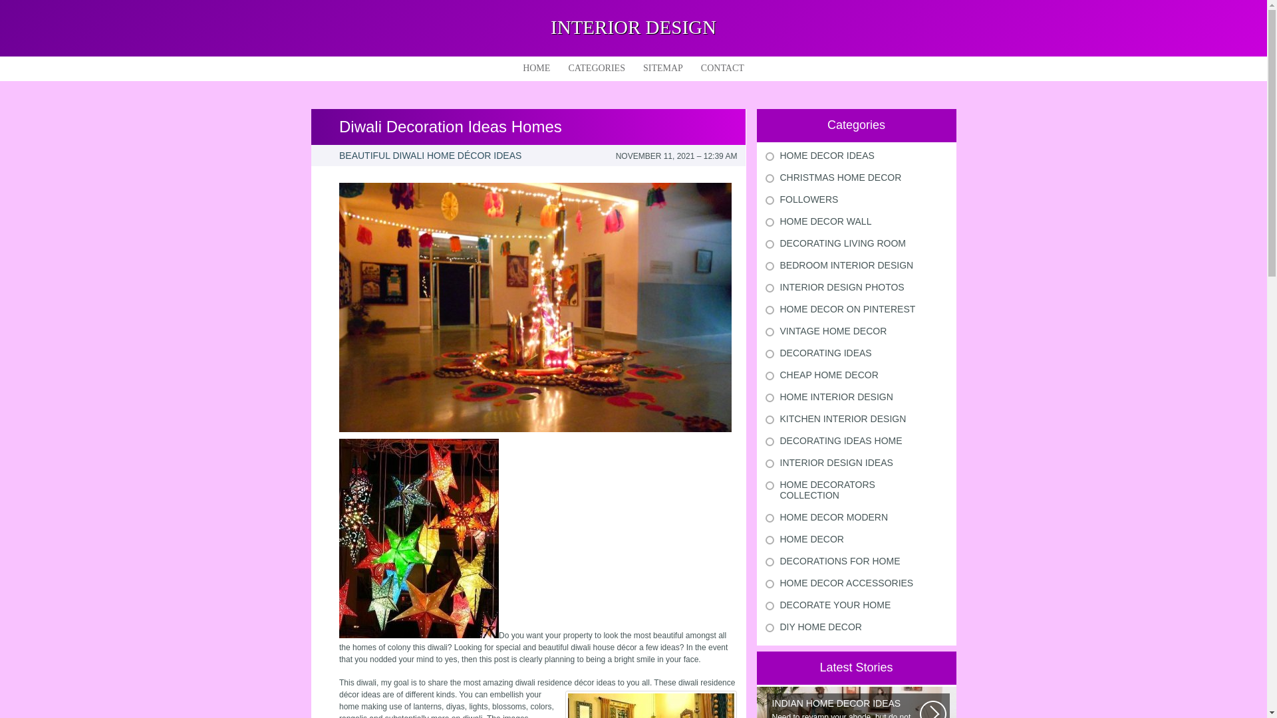 The image size is (1277, 718). What do you see at coordinates (840, 178) in the screenshot?
I see `CHRISTMAS HOME DECOR` at bounding box center [840, 178].